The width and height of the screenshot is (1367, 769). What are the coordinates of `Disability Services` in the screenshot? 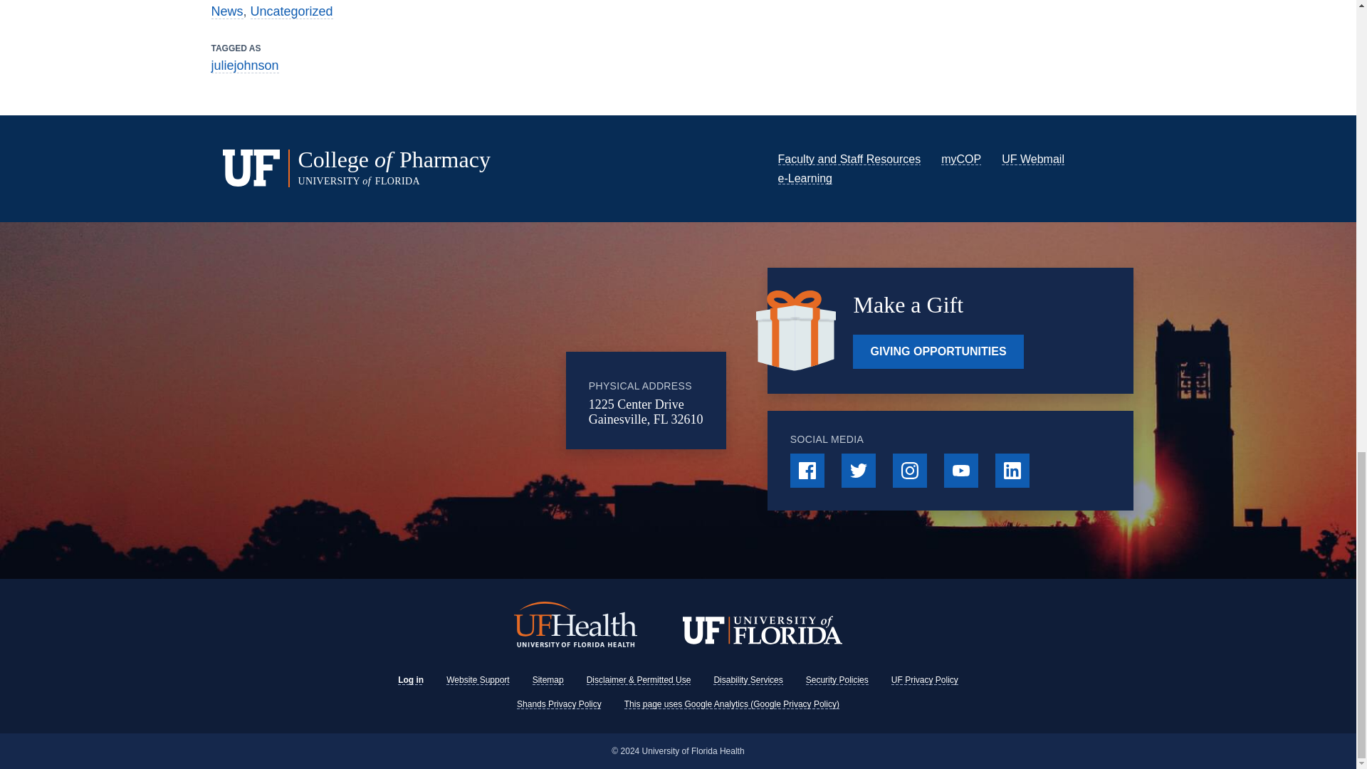 It's located at (748, 680).